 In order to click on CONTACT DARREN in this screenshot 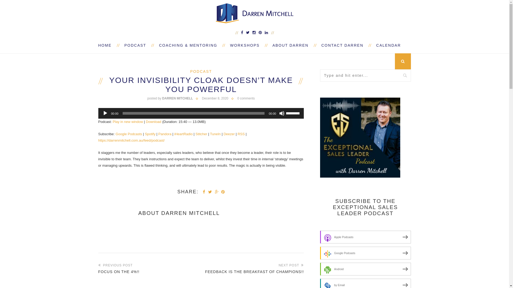, I will do `click(343, 45)`.